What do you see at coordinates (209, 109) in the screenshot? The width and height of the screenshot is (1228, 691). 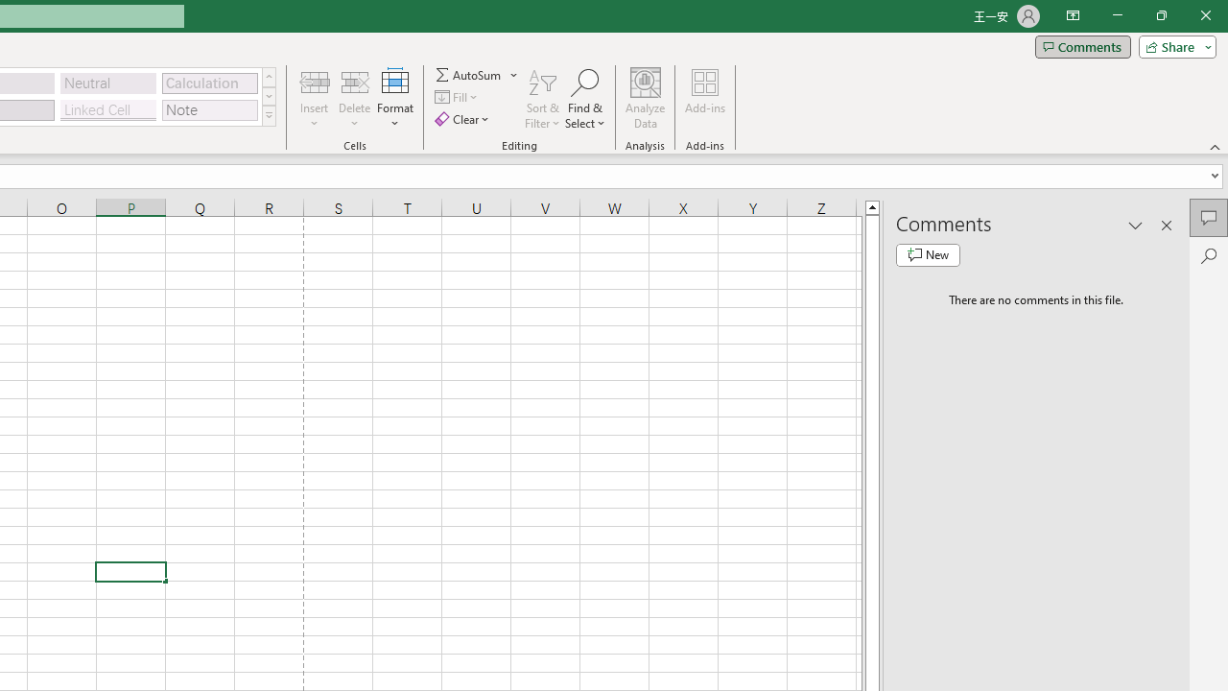 I see `Note` at bounding box center [209, 109].